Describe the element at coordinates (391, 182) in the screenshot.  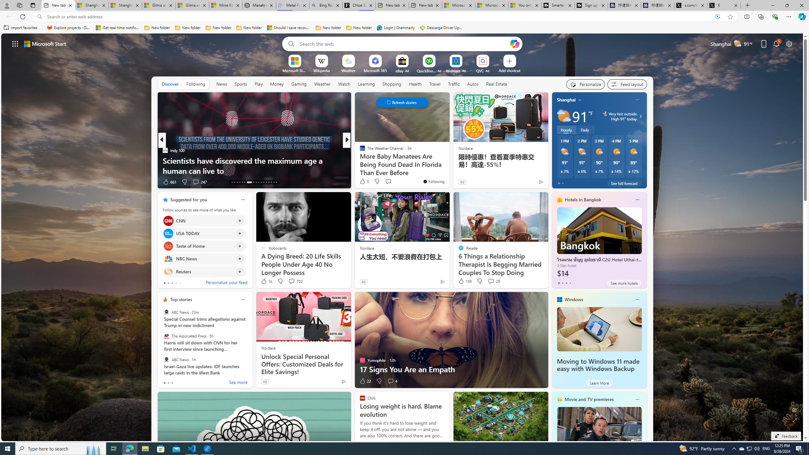
I see `View comments 25 Comment` at that location.